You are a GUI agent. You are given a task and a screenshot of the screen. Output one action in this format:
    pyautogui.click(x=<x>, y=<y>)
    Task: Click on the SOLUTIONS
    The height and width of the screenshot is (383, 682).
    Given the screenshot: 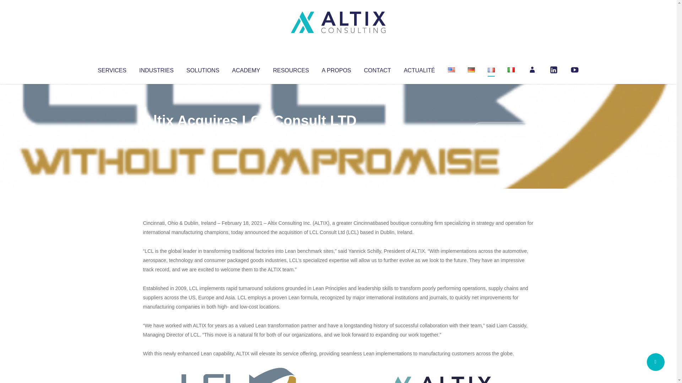 What is the action you would take?
    pyautogui.click(x=202, y=69)
    